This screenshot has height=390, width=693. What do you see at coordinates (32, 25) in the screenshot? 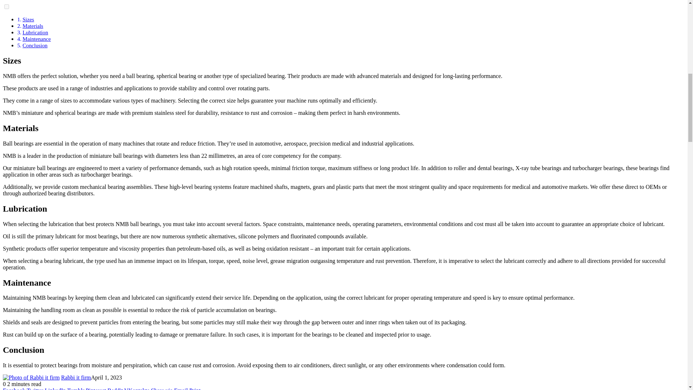
I see `Materials` at bounding box center [32, 25].